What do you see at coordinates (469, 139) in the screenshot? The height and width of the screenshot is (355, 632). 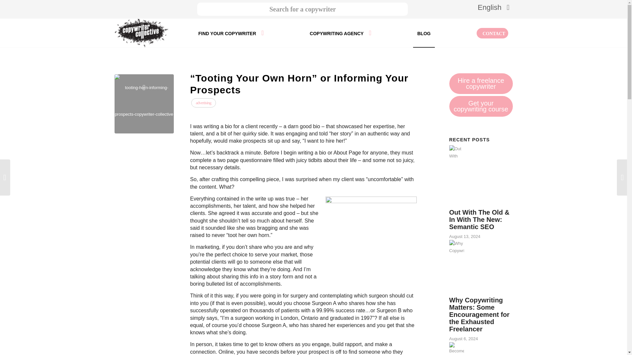 I see `RECENT POSTS` at bounding box center [469, 139].